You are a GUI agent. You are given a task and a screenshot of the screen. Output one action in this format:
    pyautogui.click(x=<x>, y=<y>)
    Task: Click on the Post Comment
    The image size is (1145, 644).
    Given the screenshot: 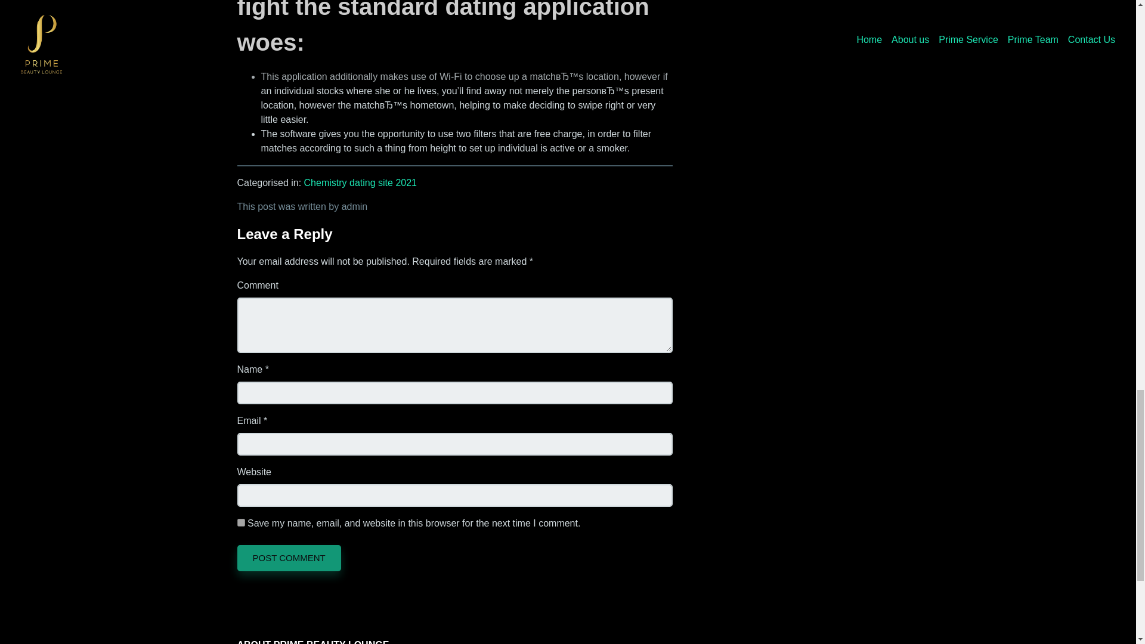 What is the action you would take?
    pyautogui.click(x=289, y=558)
    